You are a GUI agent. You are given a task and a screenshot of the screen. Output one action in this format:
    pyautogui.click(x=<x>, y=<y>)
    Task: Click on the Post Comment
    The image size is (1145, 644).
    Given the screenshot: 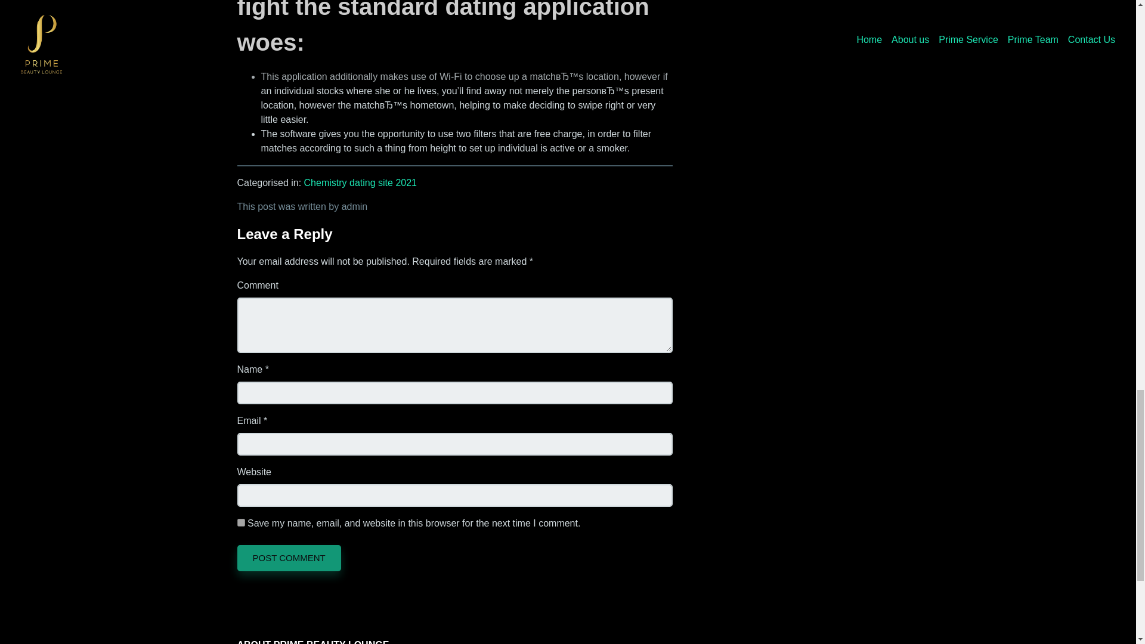 What is the action you would take?
    pyautogui.click(x=289, y=558)
    